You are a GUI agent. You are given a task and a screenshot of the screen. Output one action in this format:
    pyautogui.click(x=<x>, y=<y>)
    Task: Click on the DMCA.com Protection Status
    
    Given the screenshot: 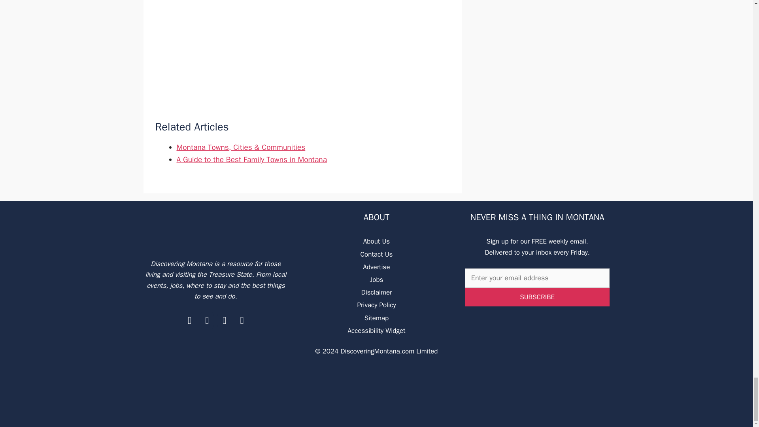 What is the action you would take?
    pyautogui.click(x=376, y=414)
    